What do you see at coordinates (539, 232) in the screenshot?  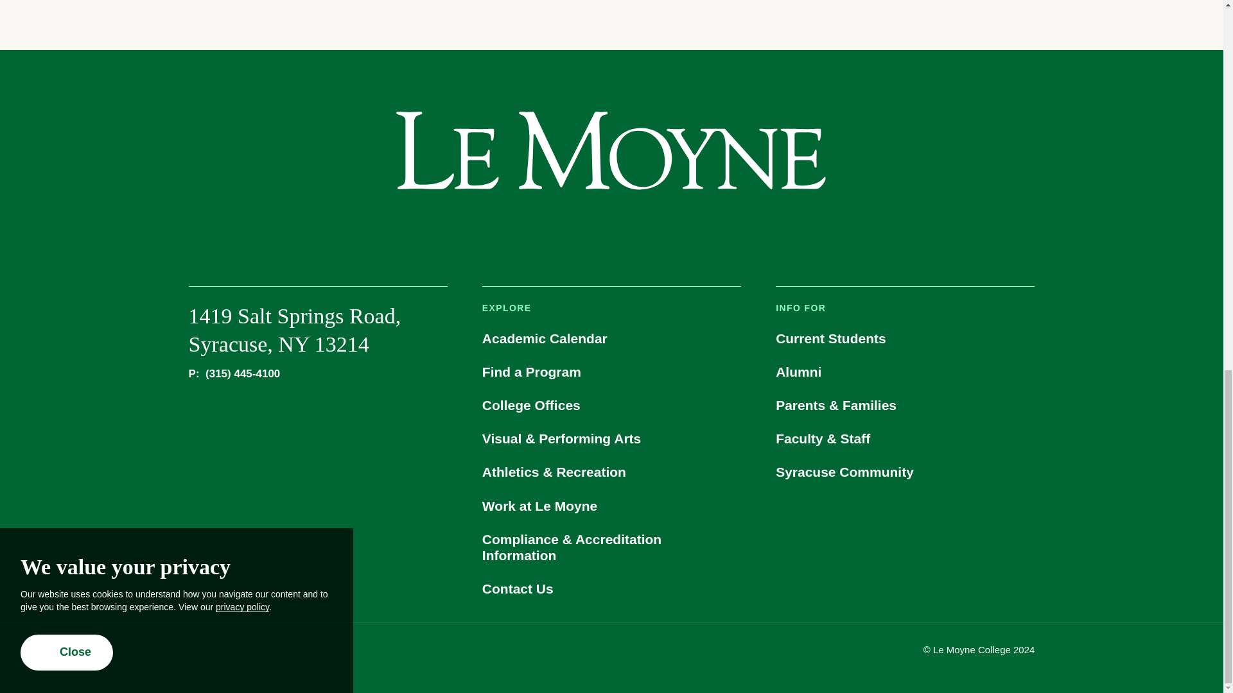 I see `Opens in a new tab` at bounding box center [539, 232].